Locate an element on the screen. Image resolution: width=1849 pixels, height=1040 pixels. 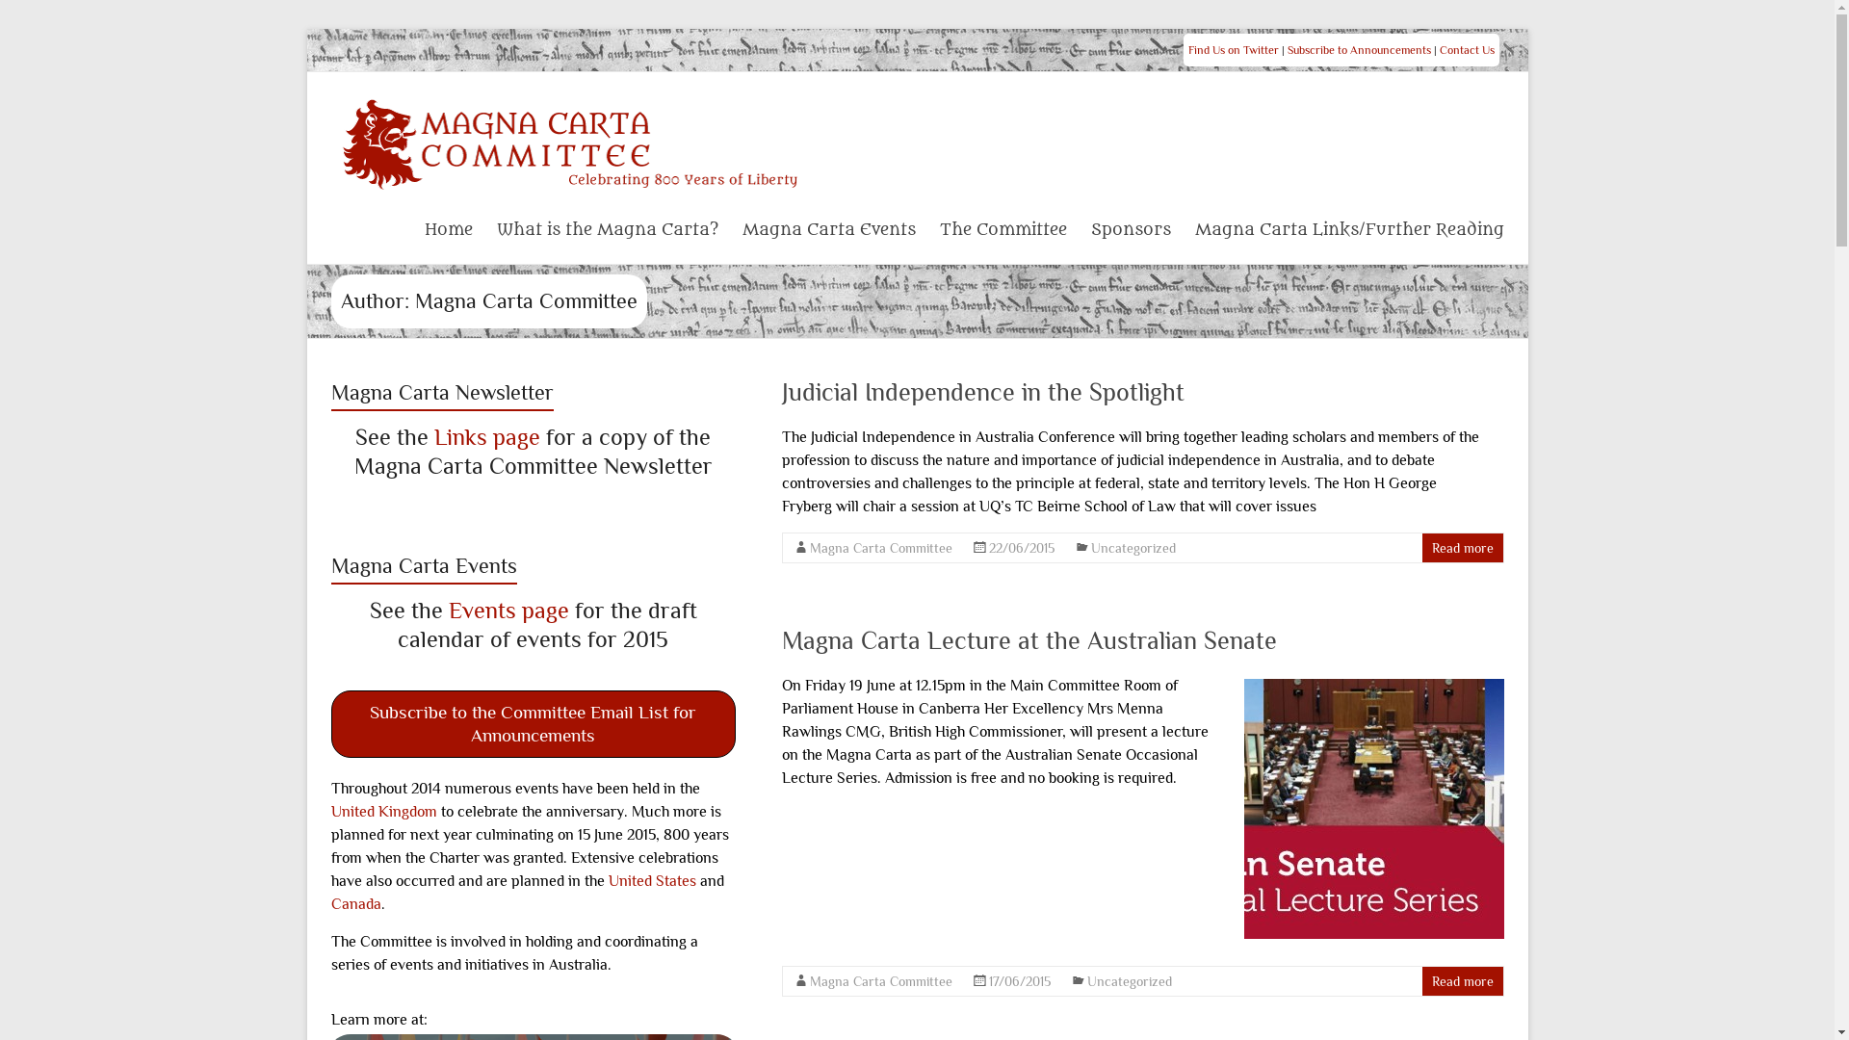
Uncategorized is located at coordinates (1129, 981).